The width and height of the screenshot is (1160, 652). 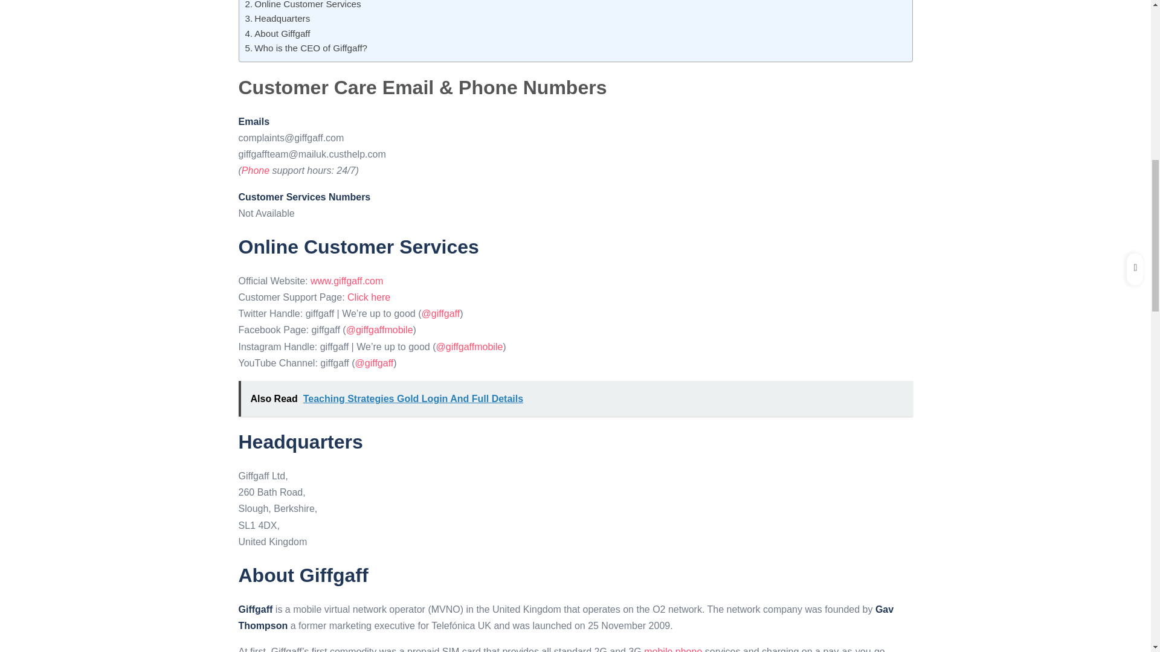 I want to click on Headquarters, so click(x=278, y=19).